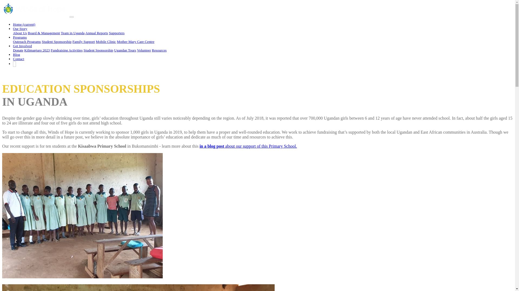 This screenshot has height=291, width=519. I want to click on Mother Mary Care Centre, so click(135, 41).